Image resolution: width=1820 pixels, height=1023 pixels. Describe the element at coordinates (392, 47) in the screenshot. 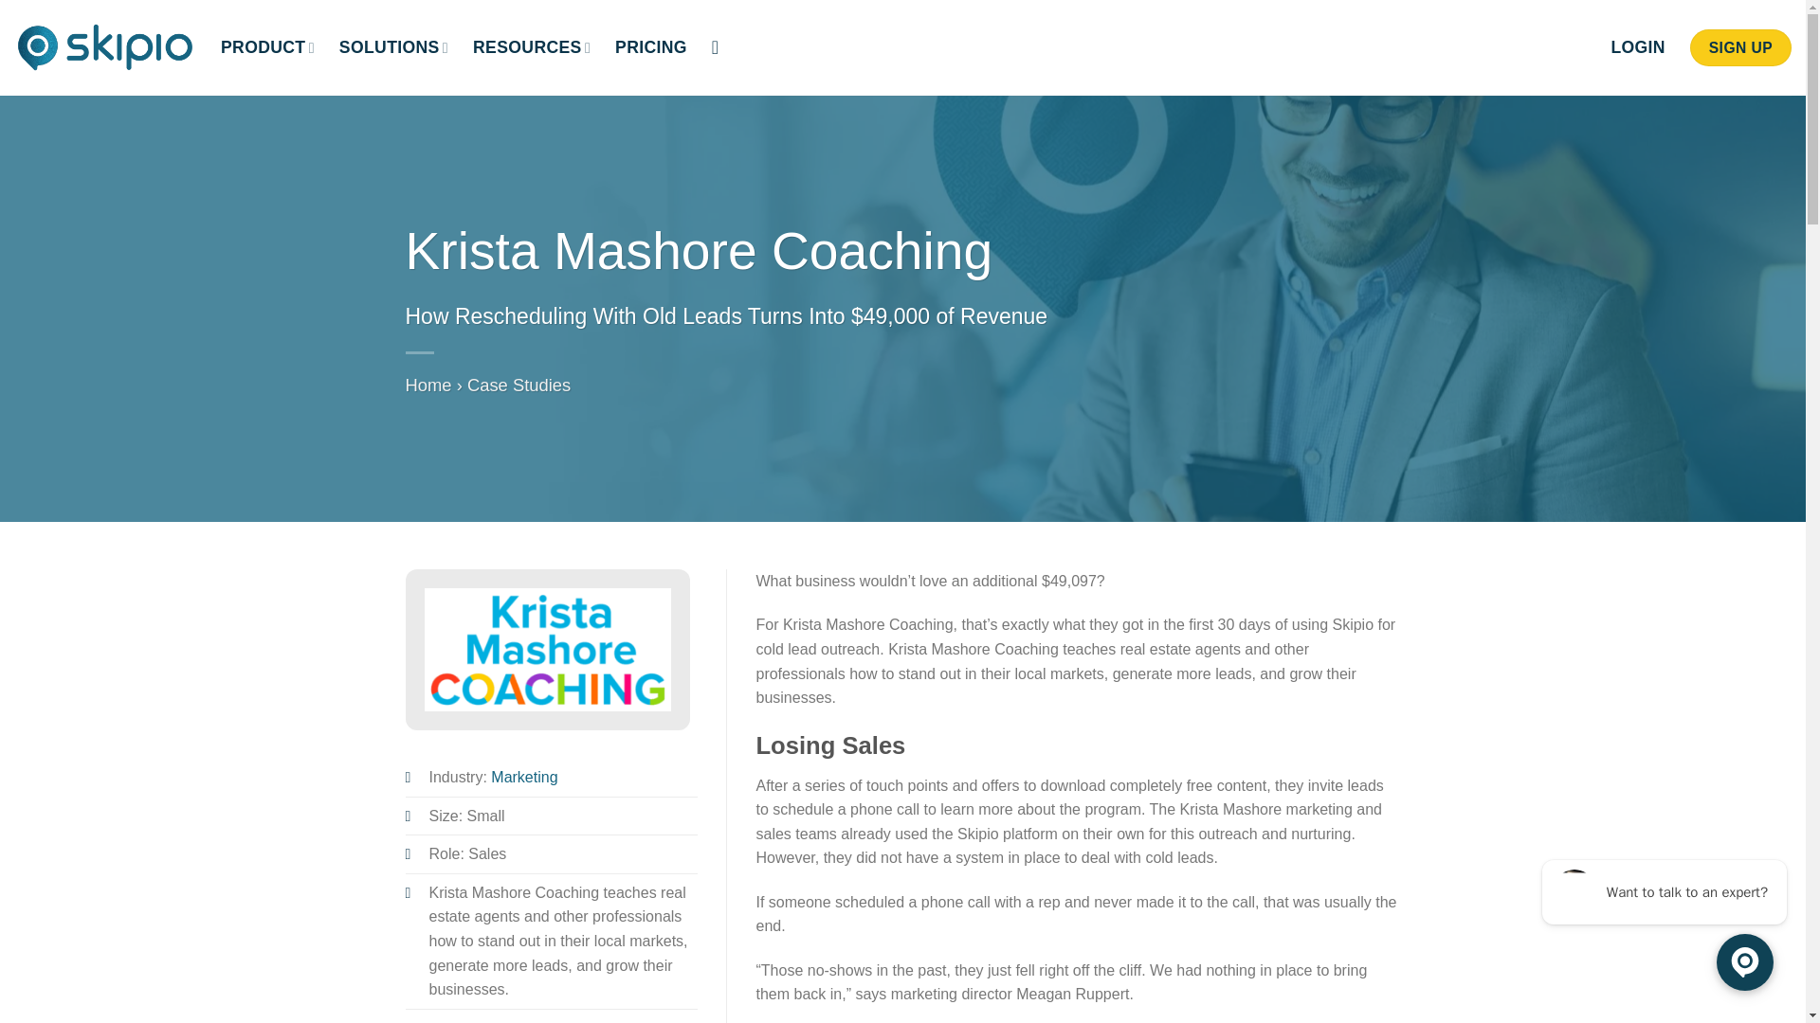

I see `SOLUTIONS` at that location.